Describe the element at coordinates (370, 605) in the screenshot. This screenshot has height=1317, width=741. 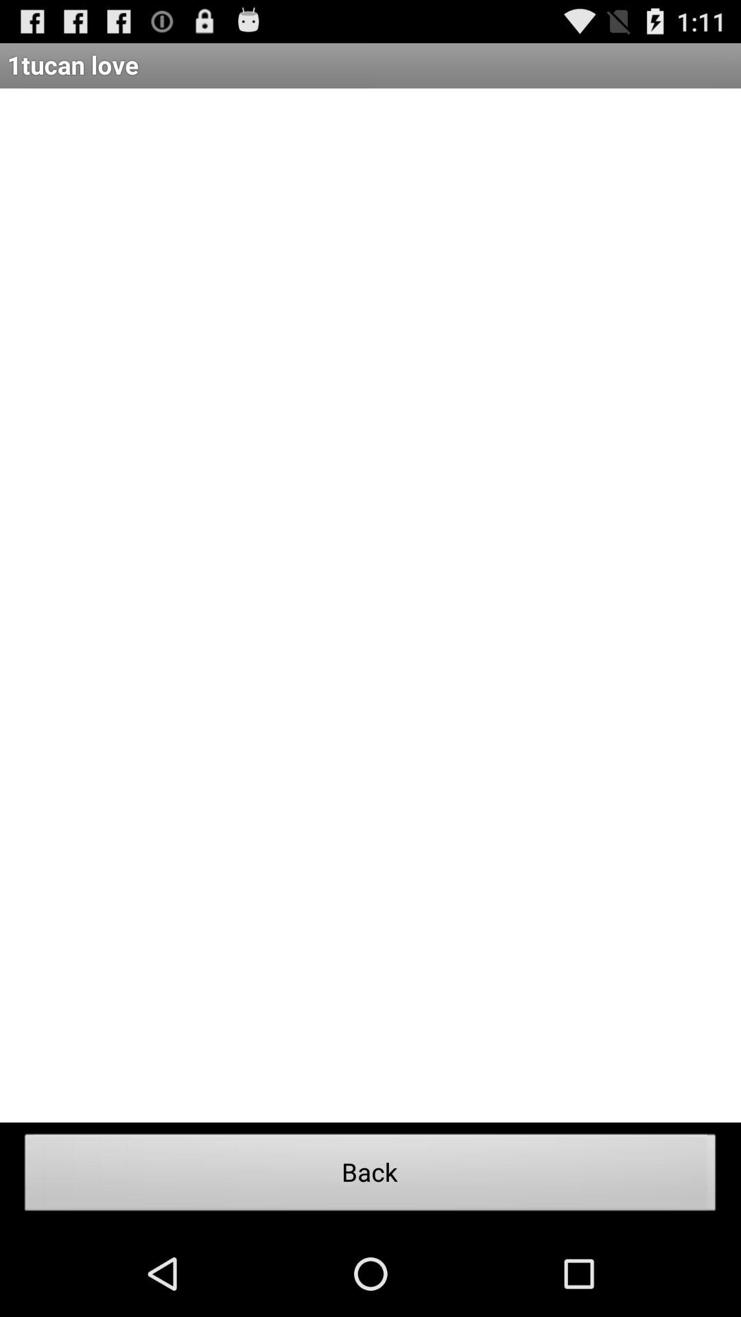
I see `press app below 1tucan love item` at that location.